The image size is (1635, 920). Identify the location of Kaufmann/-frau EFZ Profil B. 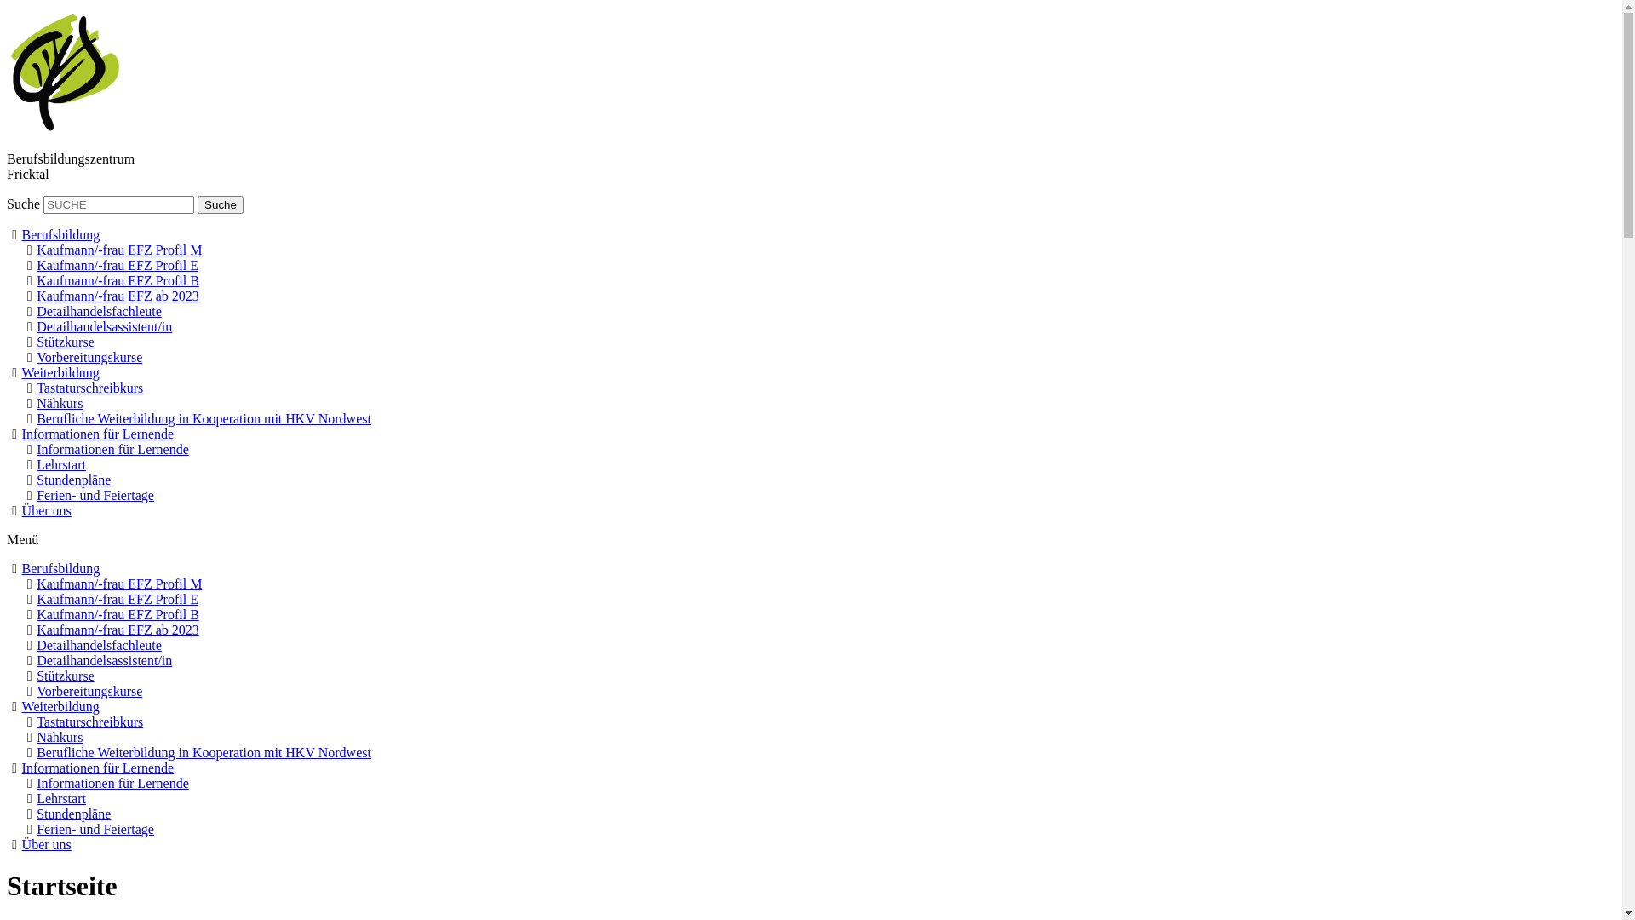
(118, 281).